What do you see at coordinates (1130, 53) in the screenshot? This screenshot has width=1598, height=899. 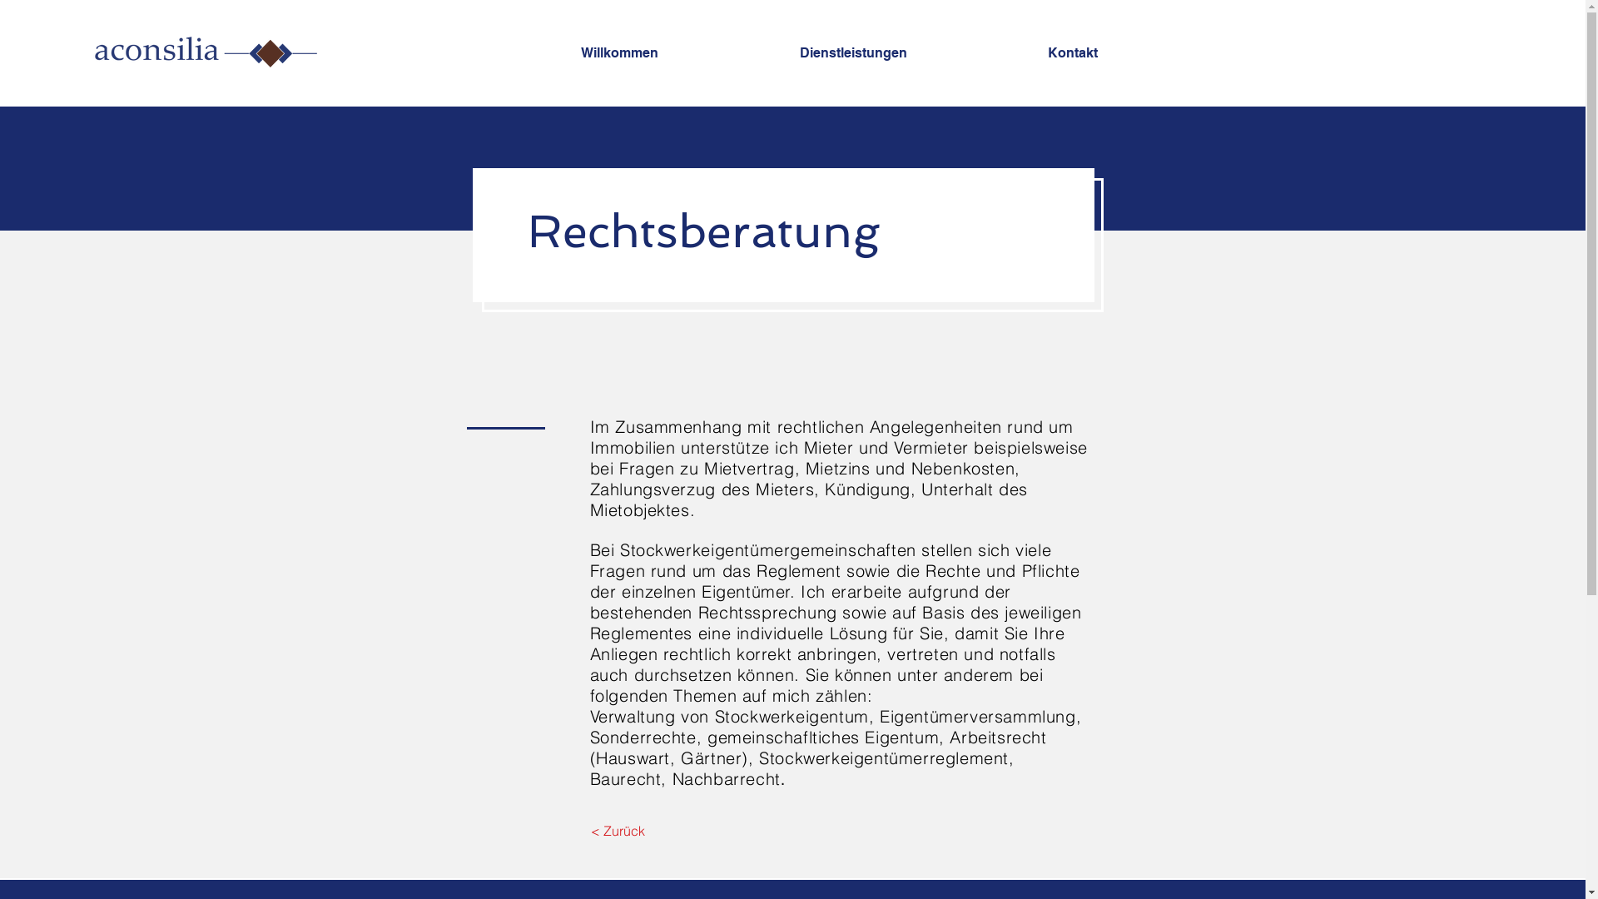 I see `Kontakt` at bounding box center [1130, 53].